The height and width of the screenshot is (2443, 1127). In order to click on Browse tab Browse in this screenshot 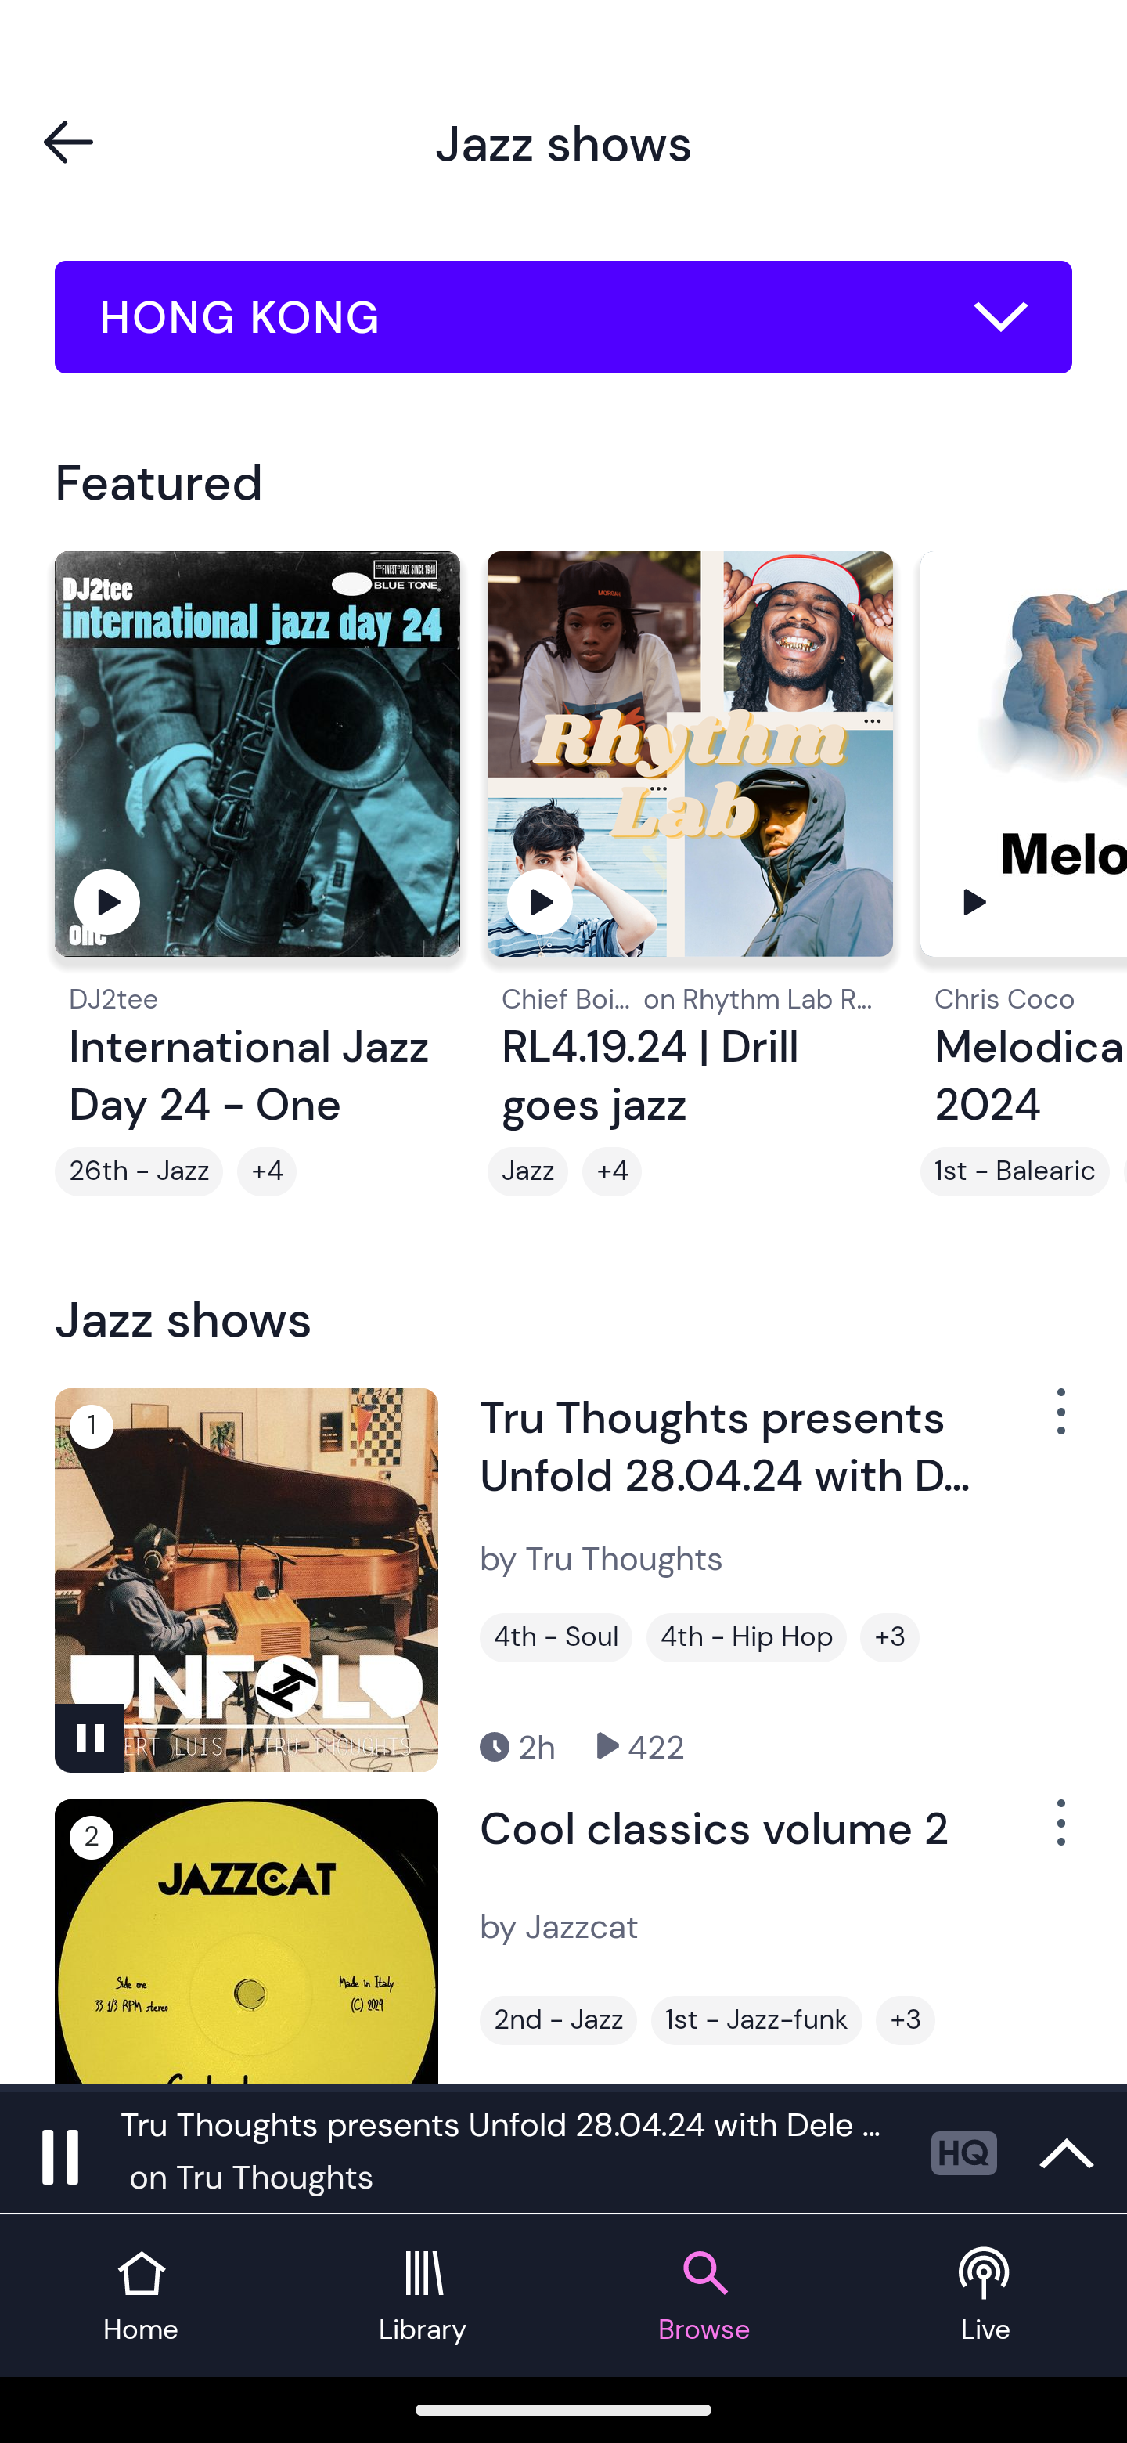, I will do `click(704, 2296)`.